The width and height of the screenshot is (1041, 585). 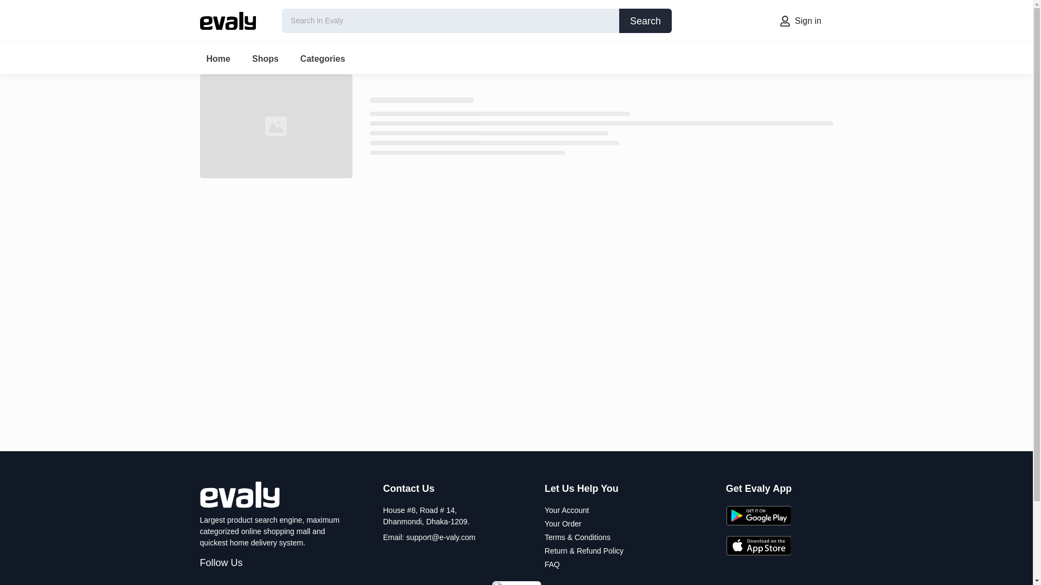 What do you see at coordinates (320, 58) in the screenshot?
I see `Categories` at bounding box center [320, 58].